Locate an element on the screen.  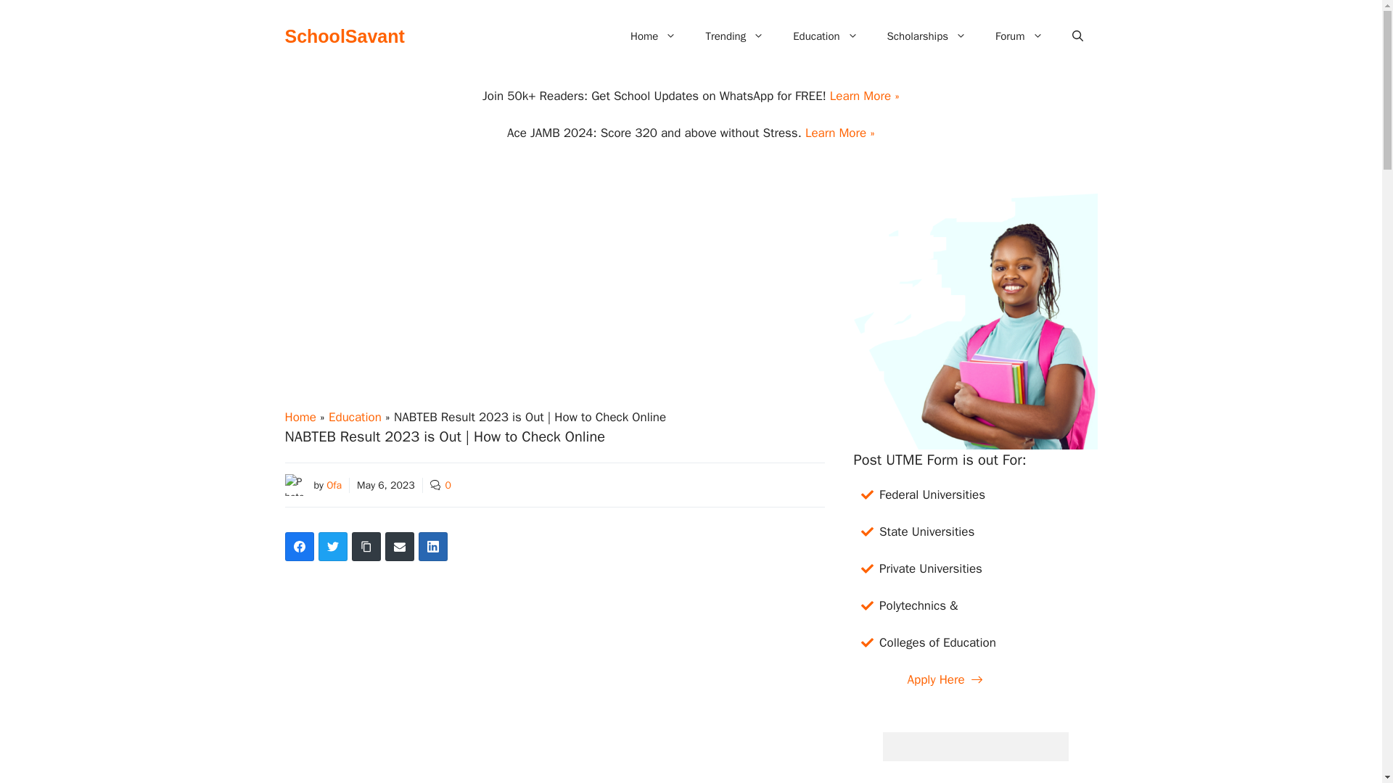
Trending is located at coordinates (734, 36).